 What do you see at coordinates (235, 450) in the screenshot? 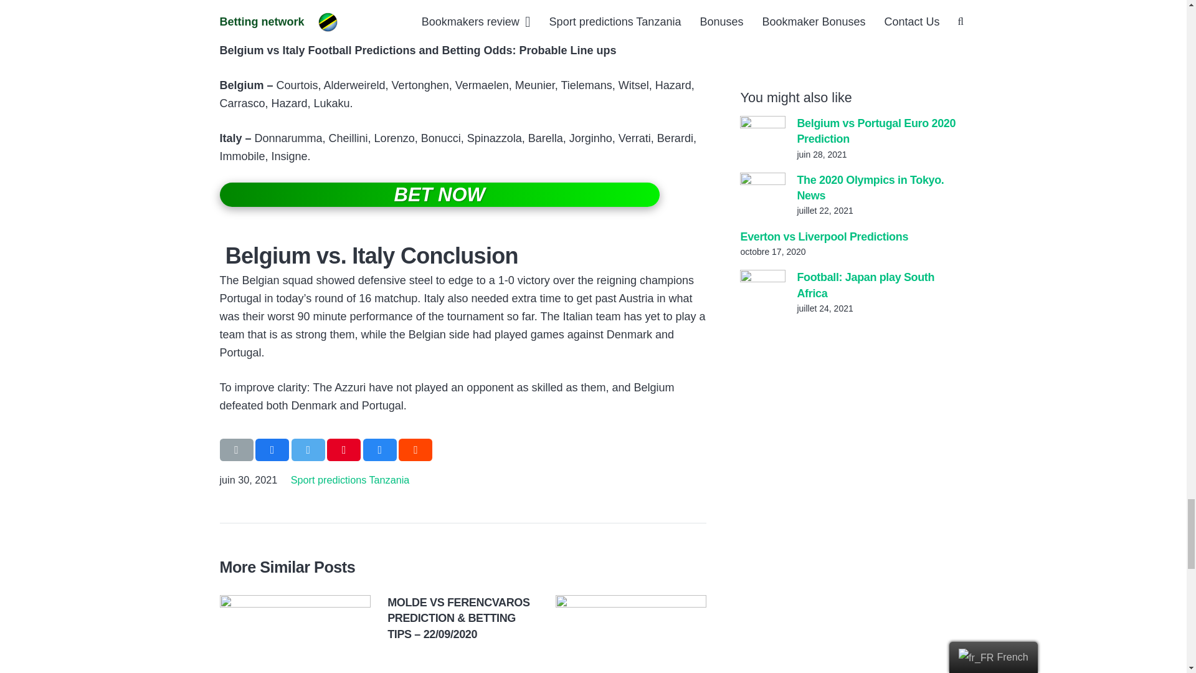
I see `Envoyer ceci par courriel` at bounding box center [235, 450].